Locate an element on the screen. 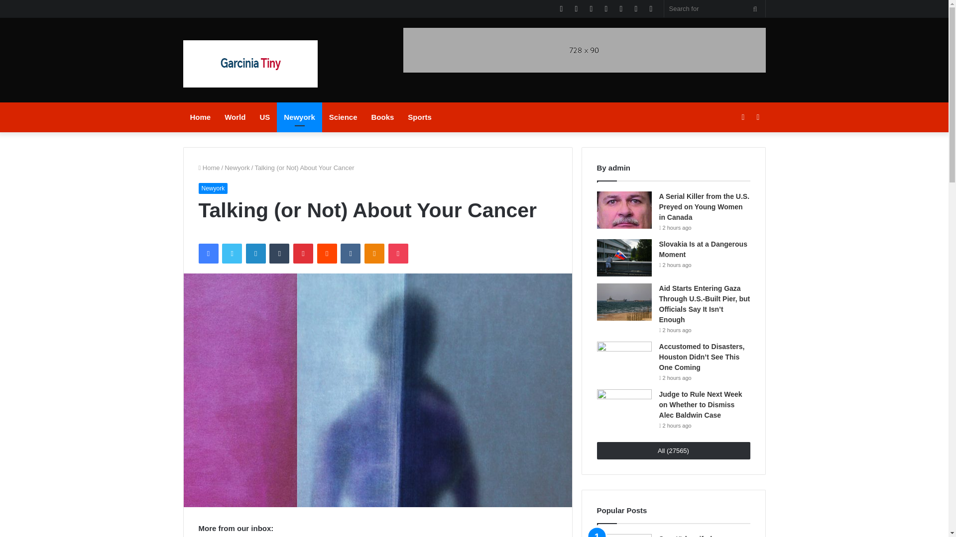  Science is located at coordinates (343, 117).